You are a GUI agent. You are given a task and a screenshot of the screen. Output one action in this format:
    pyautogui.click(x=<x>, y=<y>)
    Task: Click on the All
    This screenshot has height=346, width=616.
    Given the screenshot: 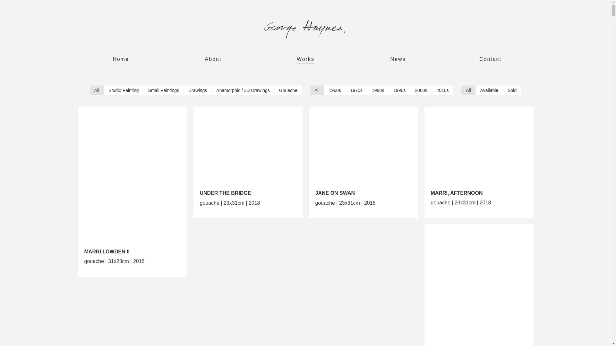 What is the action you would take?
    pyautogui.click(x=468, y=90)
    